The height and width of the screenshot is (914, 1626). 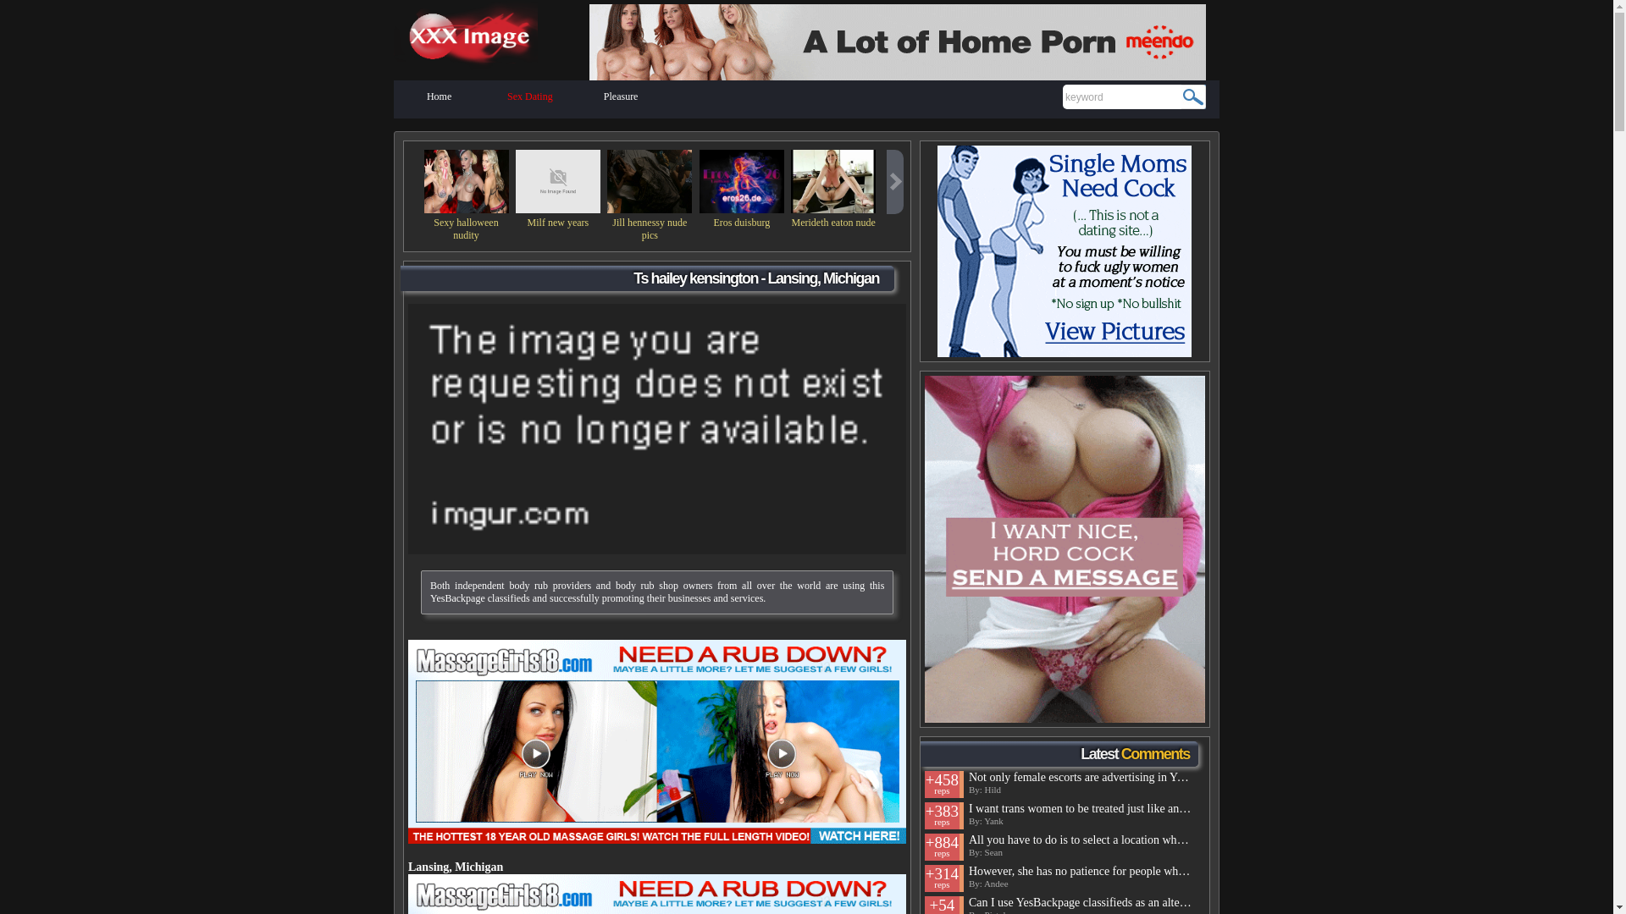 I want to click on Sexy halloween nudity, so click(x=466, y=228).